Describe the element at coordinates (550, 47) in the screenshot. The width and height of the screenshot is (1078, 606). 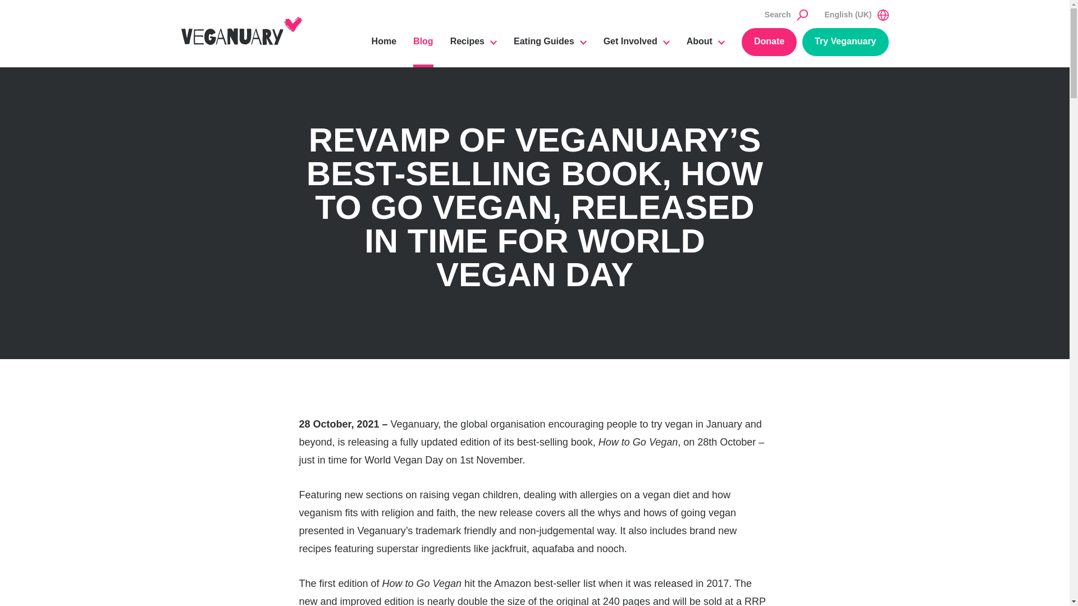
I see `Eating Guides` at that location.